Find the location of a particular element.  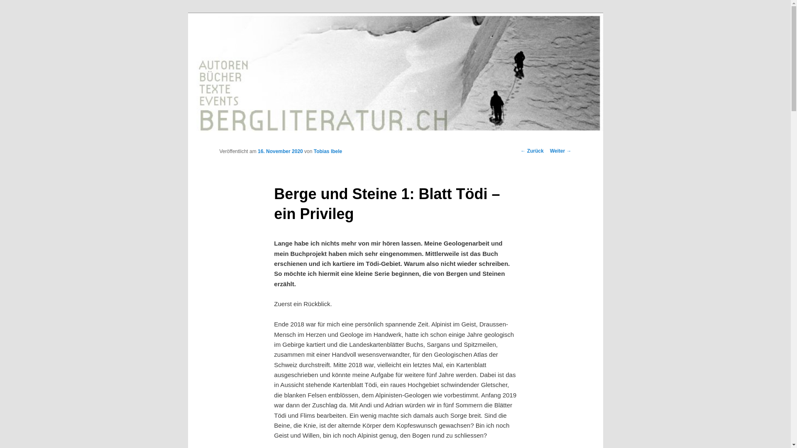

16. November 2020 is located at coordinates (281, 151).